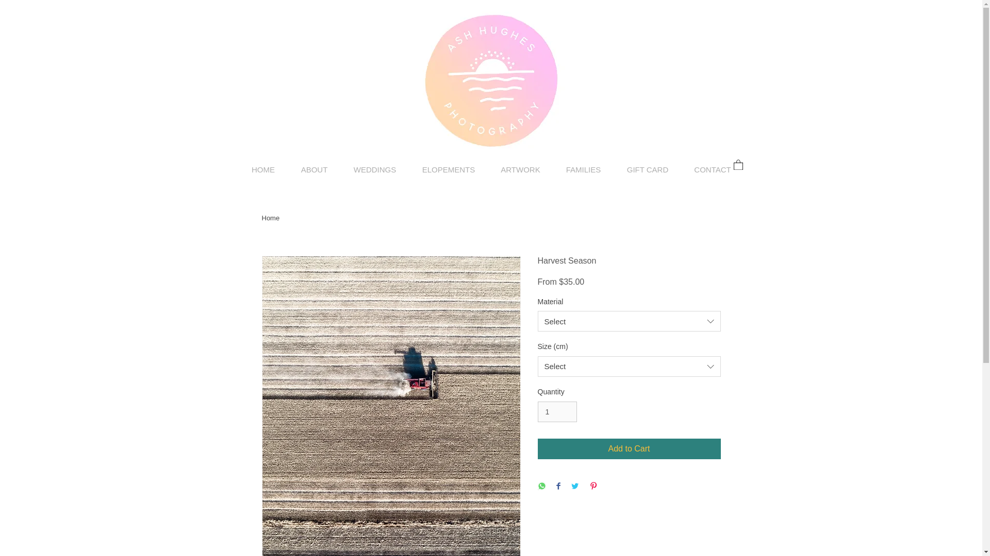  What do you see at coordinates (557, 412) in the screenshot?
I see `1` at bounding box center [557, 412].